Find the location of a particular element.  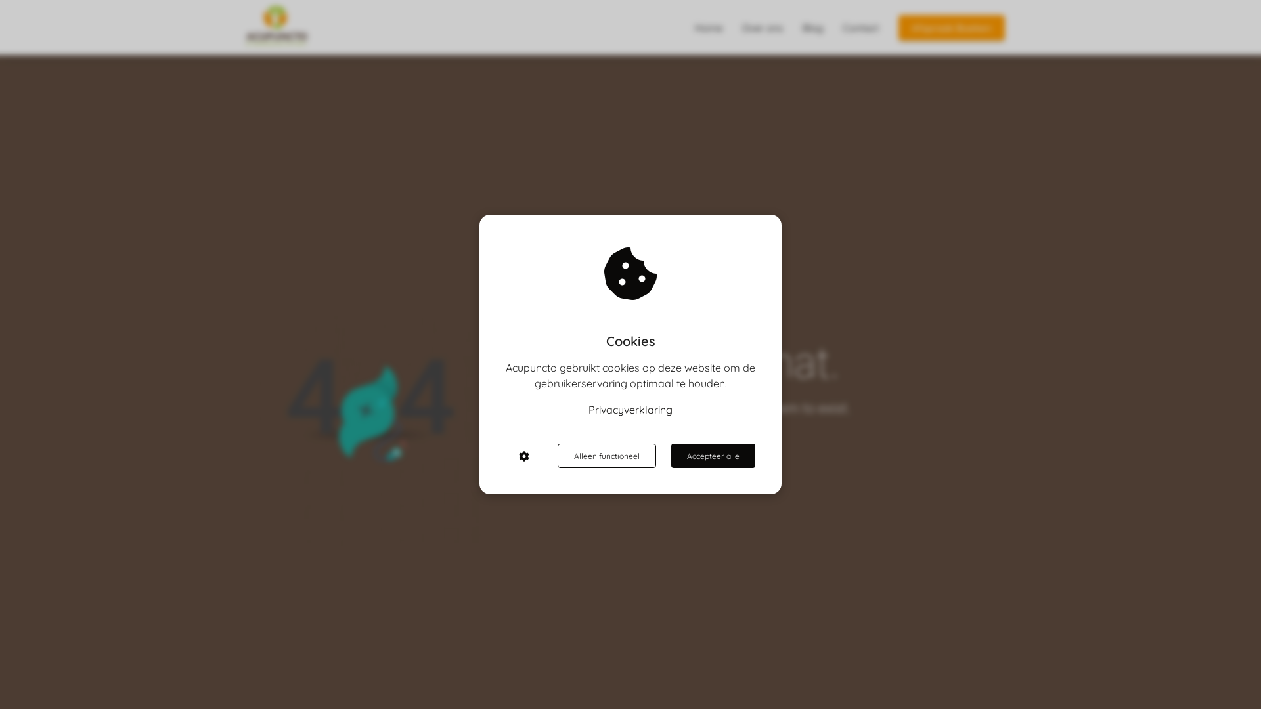

Over ons is located at coordinates (763, 28).